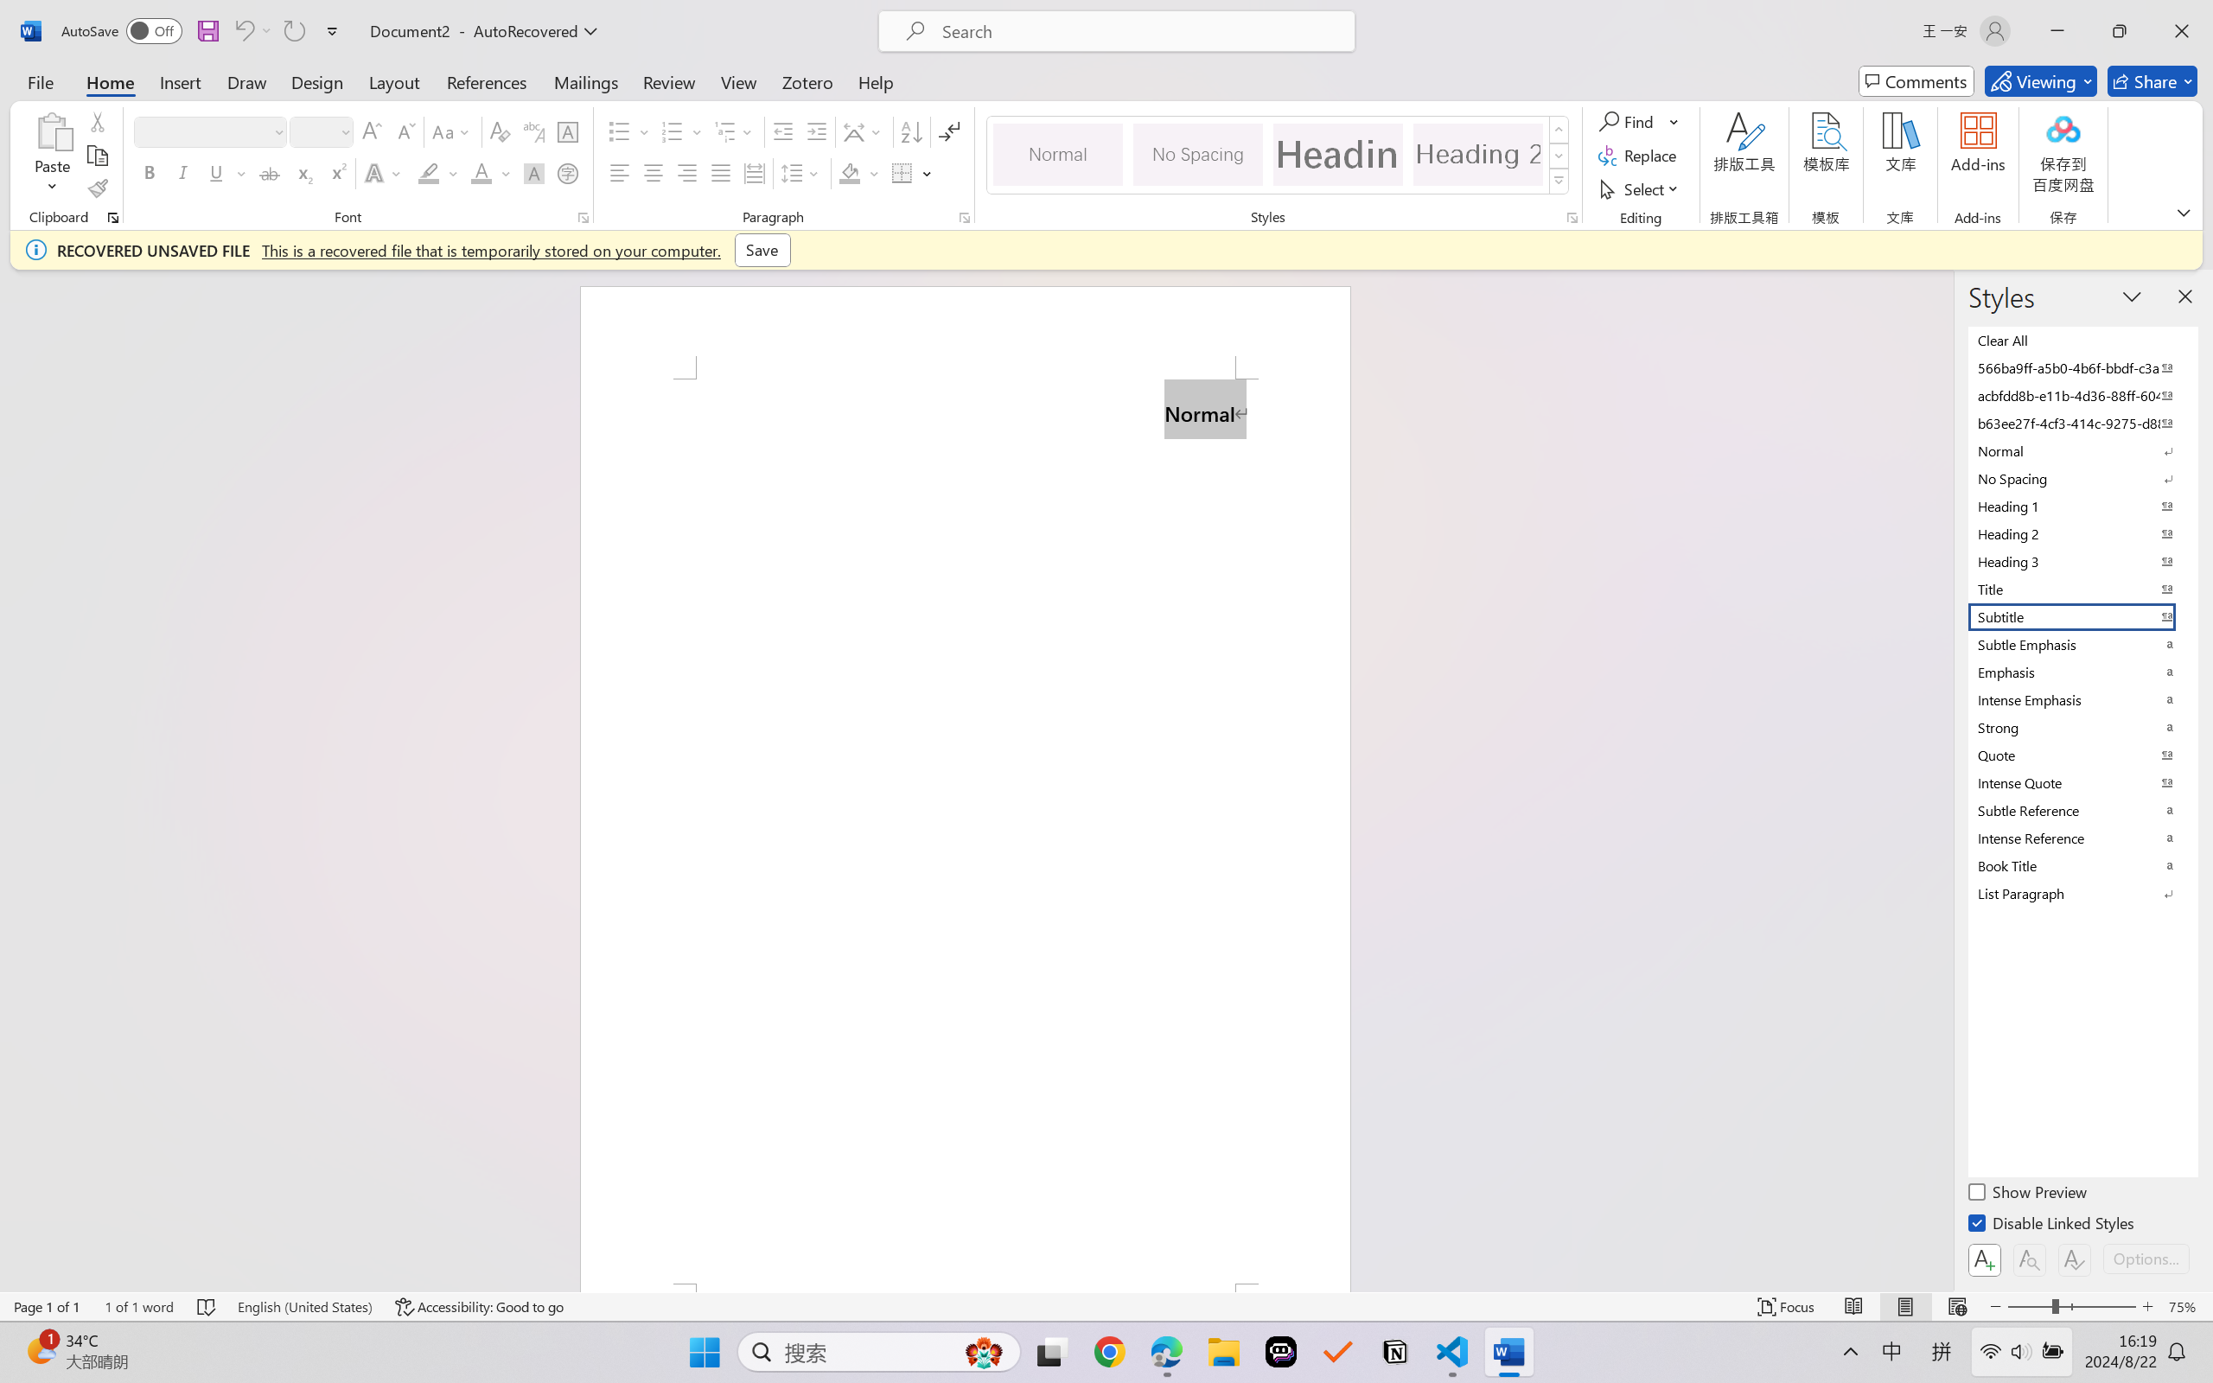  What do you see at coordinates (2082, 561) in the screenshot?
I see `Heading 3` at bounding box center [2082, 561].